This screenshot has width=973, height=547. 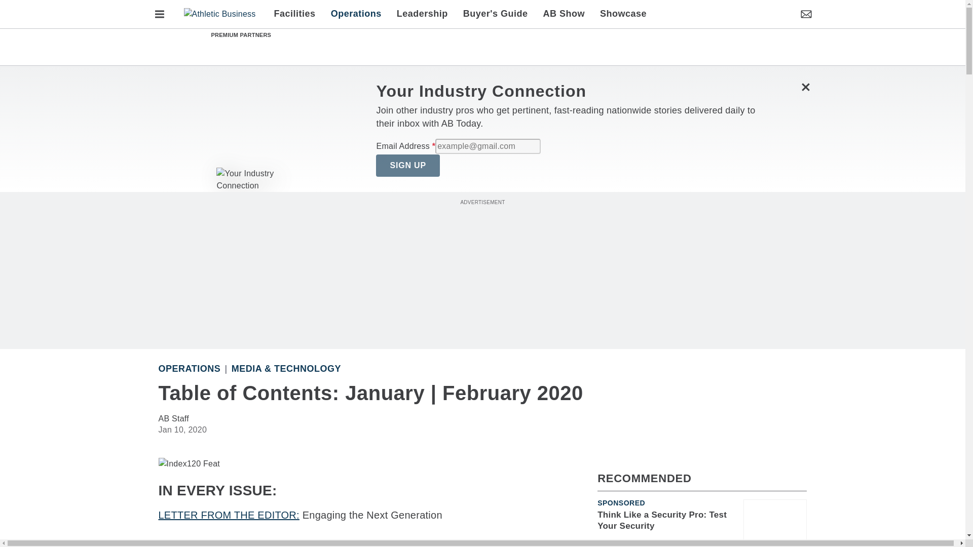 I want to click on Operations, so click(x=189, y=369).